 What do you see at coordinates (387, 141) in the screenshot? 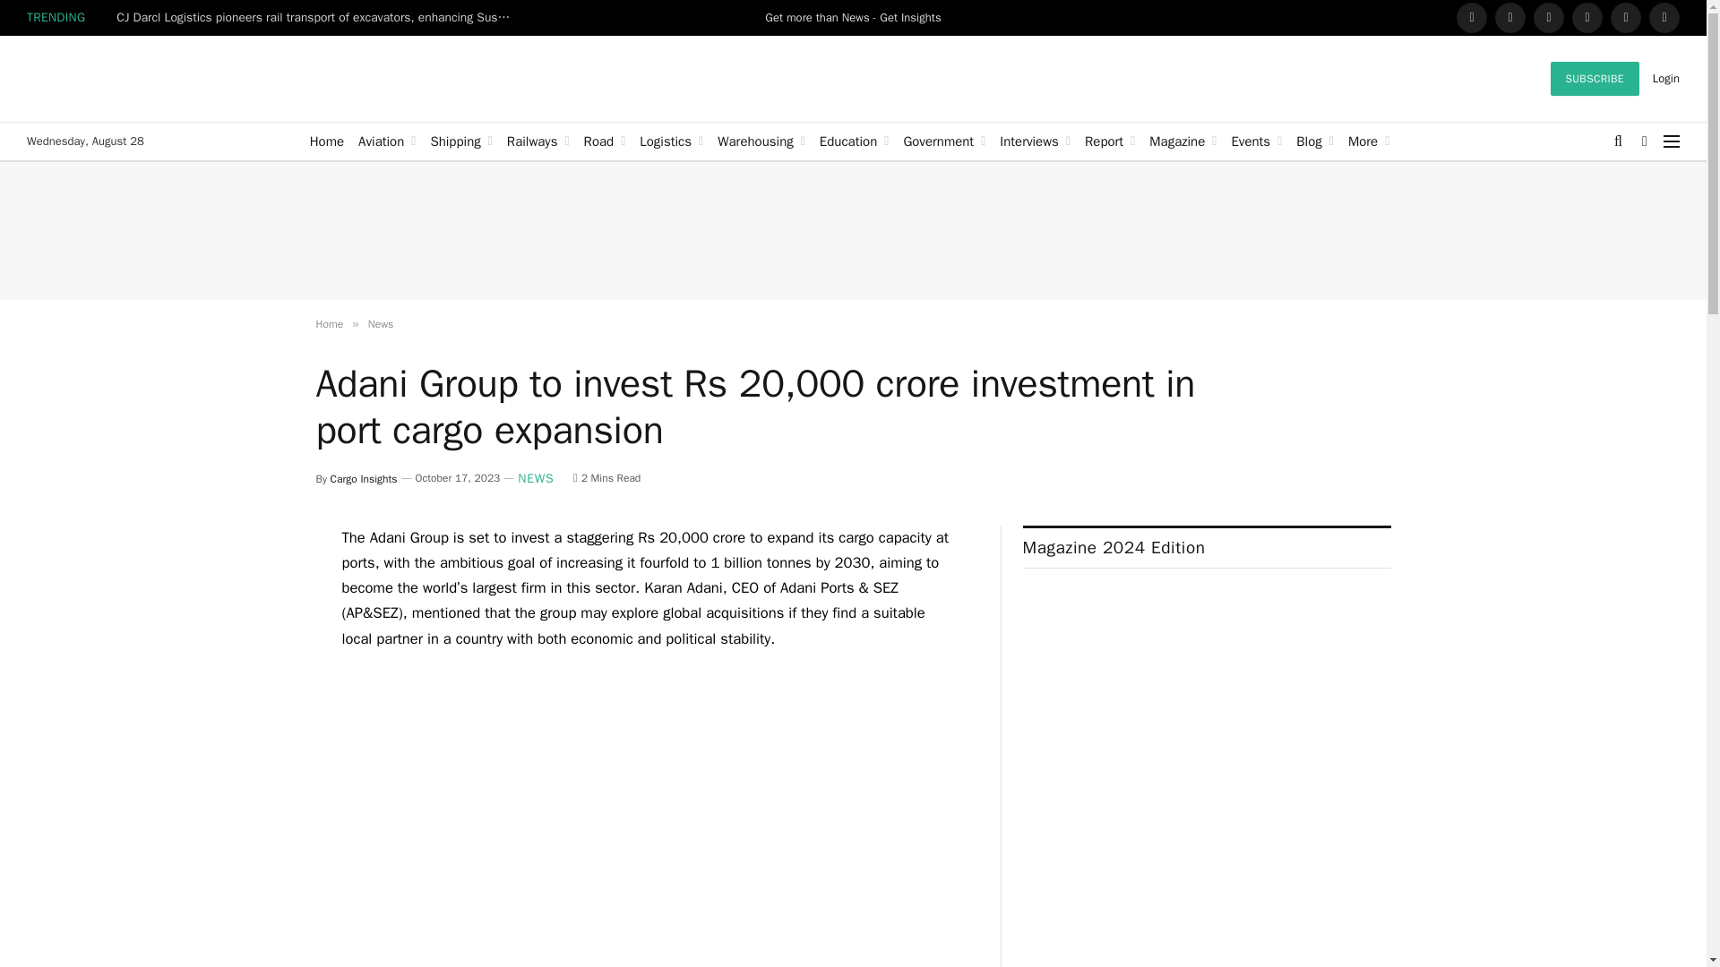
I see `Aviation` at bounding box center [387, 141].